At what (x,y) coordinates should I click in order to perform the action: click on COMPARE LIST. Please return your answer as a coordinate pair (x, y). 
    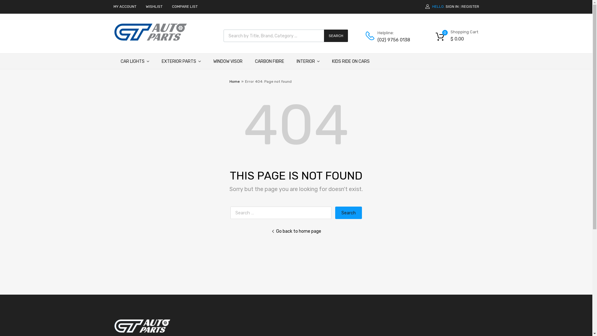
    Looking at the image, I should click on (185, 7).